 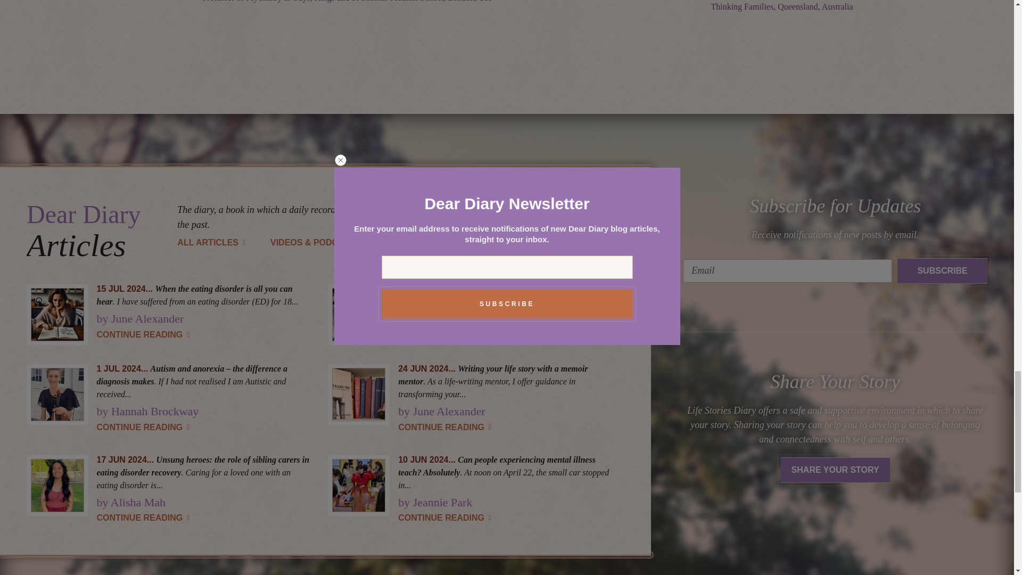 I want to click on Subscribe, so click(x=942, y=270).